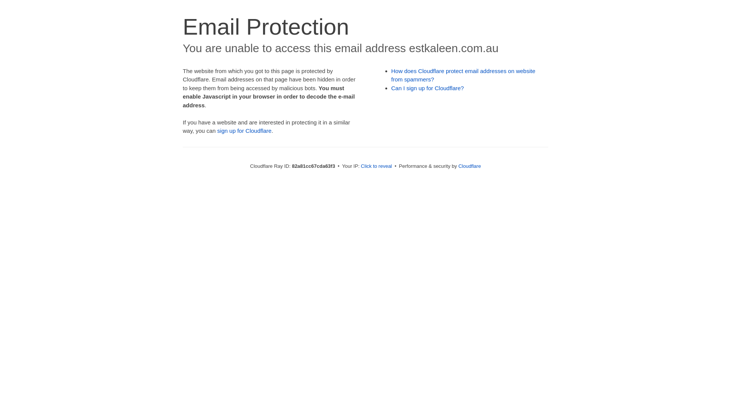 This screenshot has height=411, width=731. What do you see at coordinates (428, 88) in the screenshot?
I see `Can I sign up for Cloudflare?` at bounding box center [428, 88].